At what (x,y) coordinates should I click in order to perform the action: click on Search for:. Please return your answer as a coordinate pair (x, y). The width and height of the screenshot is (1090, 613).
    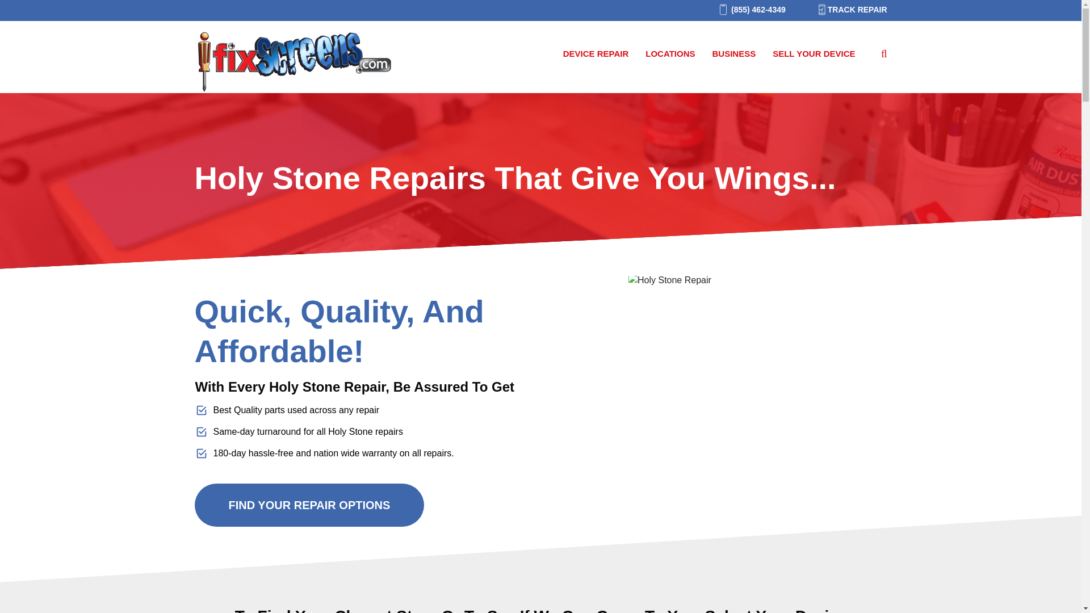
    Looking at the image, I should click on (880, 53).